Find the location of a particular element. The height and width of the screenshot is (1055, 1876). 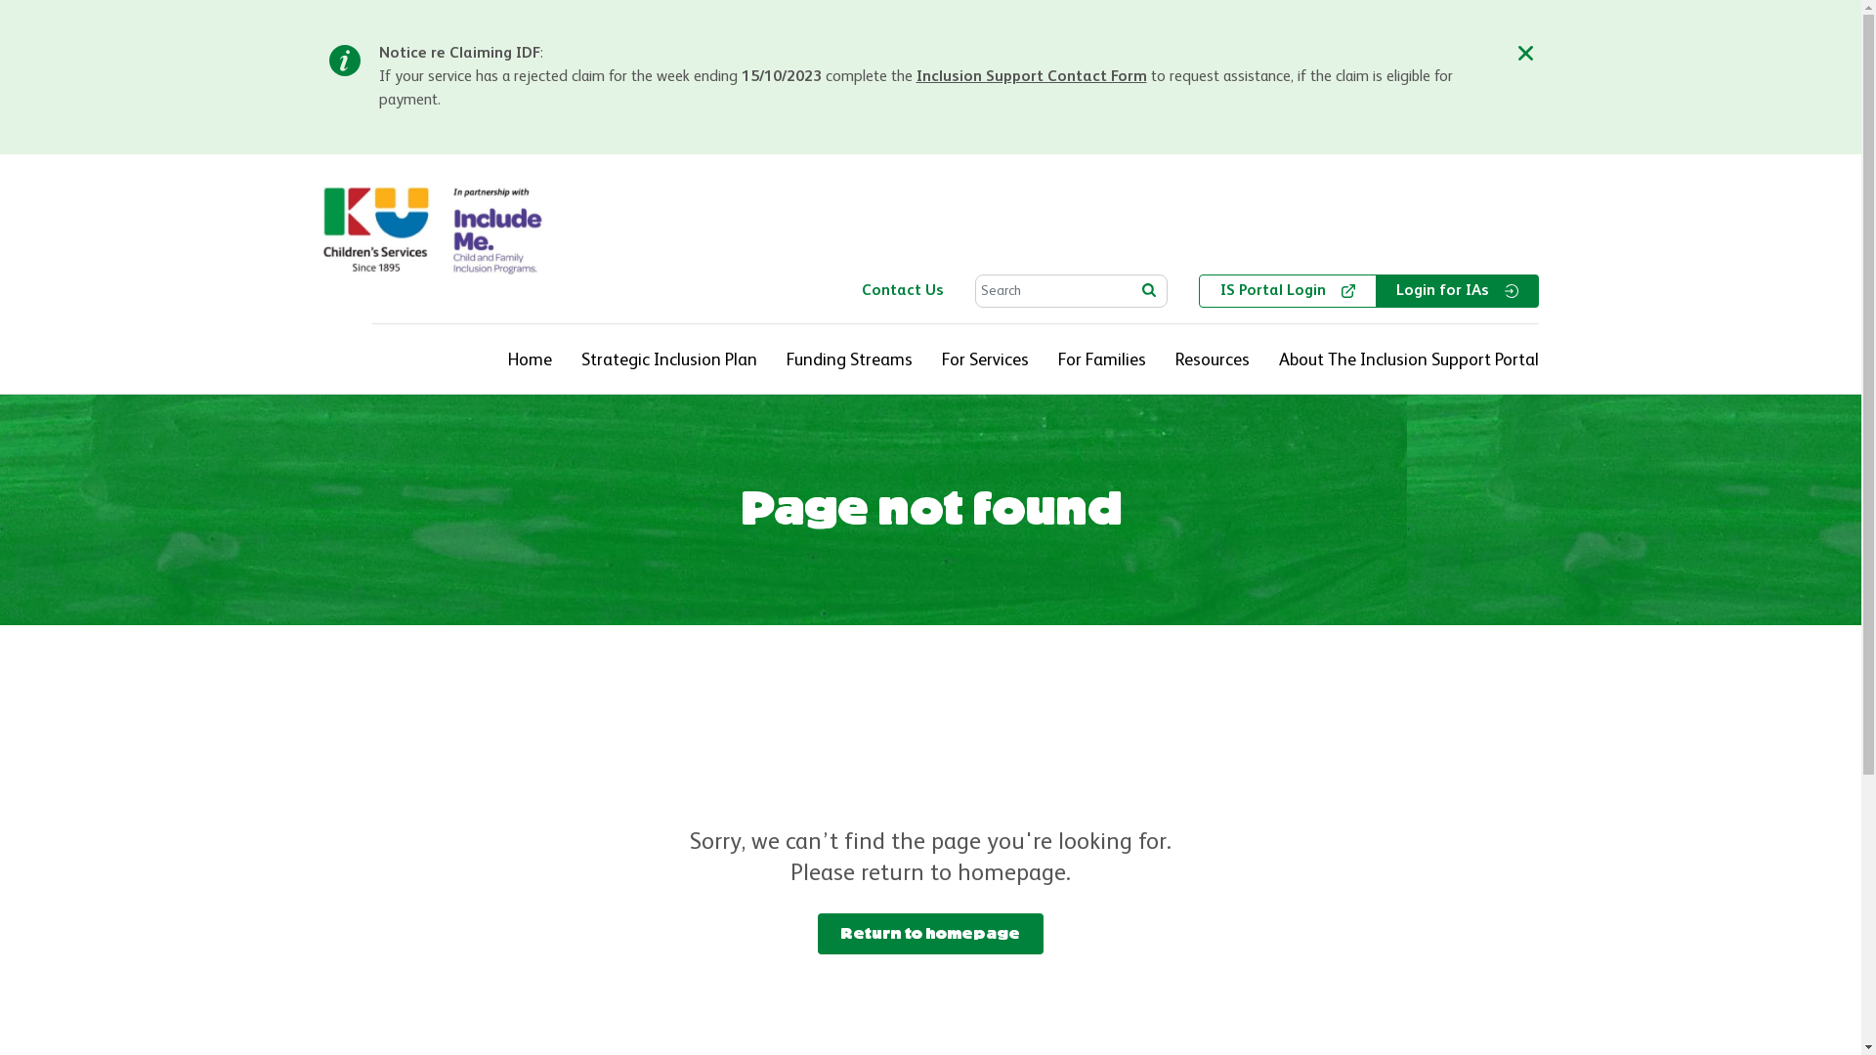

For Services is located at coordinates (985, 360).